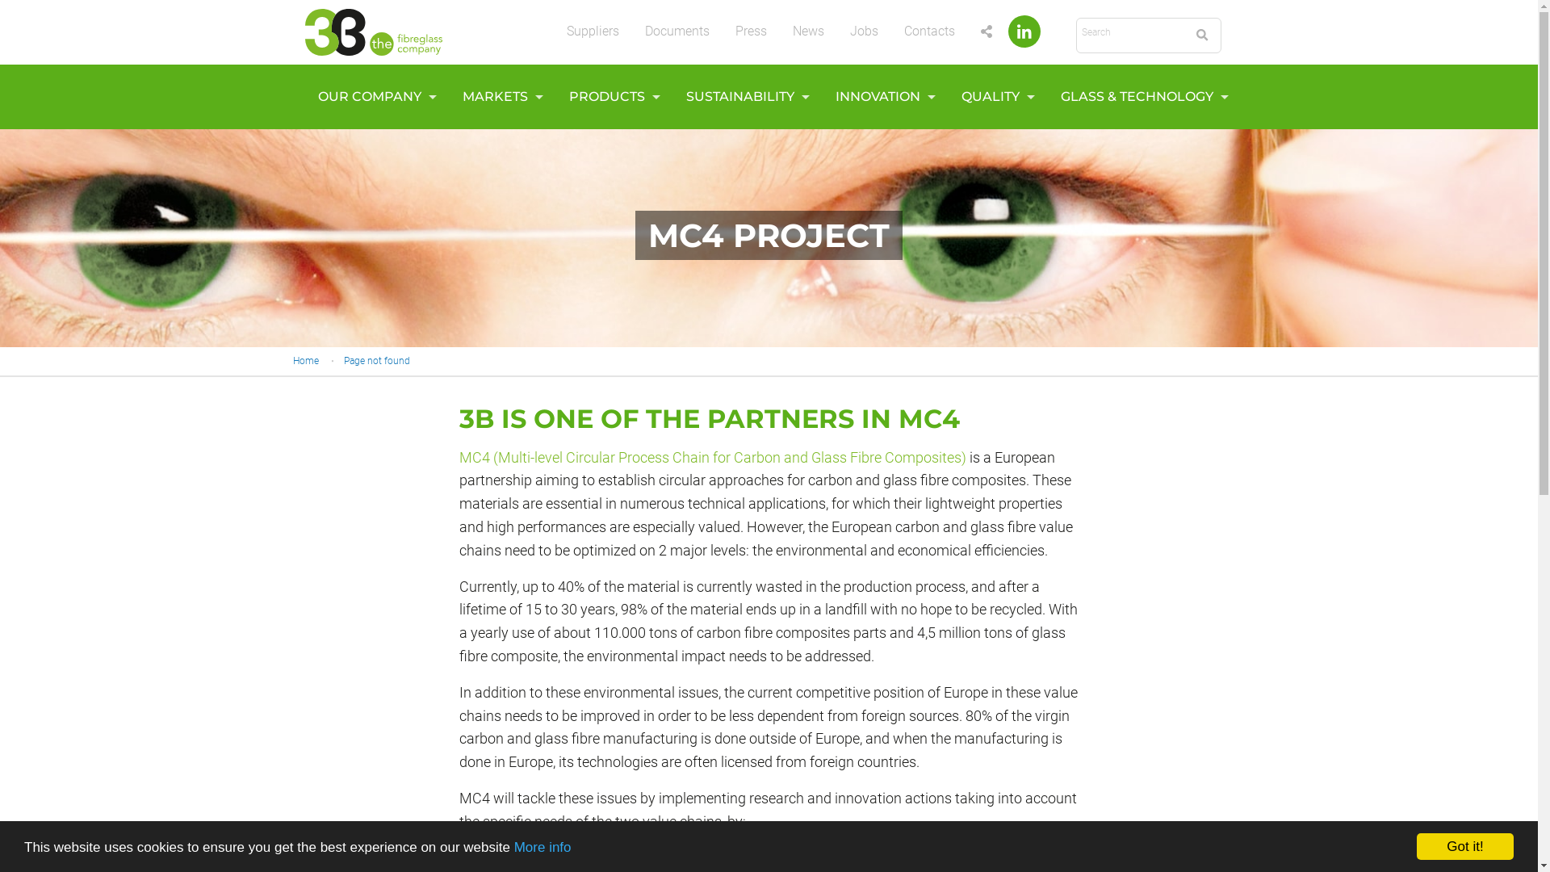 This screenshot has width=1550, height=872. What do you see at coordinates (374, 31) in the screenshot?
I see `Home` at bounding box center [374, 31].